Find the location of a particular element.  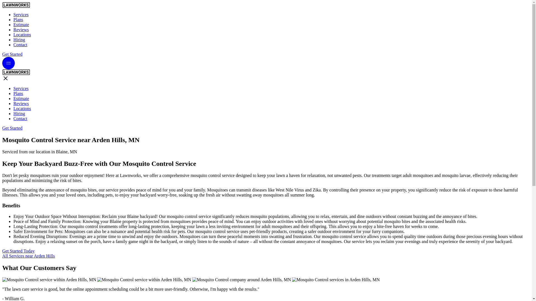

Get Started is located at coordinates (12, 54).